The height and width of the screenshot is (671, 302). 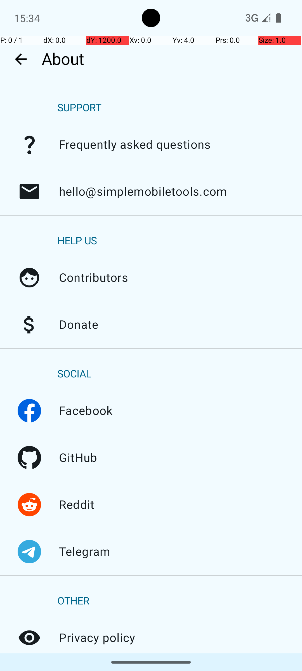 I want to click on Frequently asked questions, so click(x=29, y=145).